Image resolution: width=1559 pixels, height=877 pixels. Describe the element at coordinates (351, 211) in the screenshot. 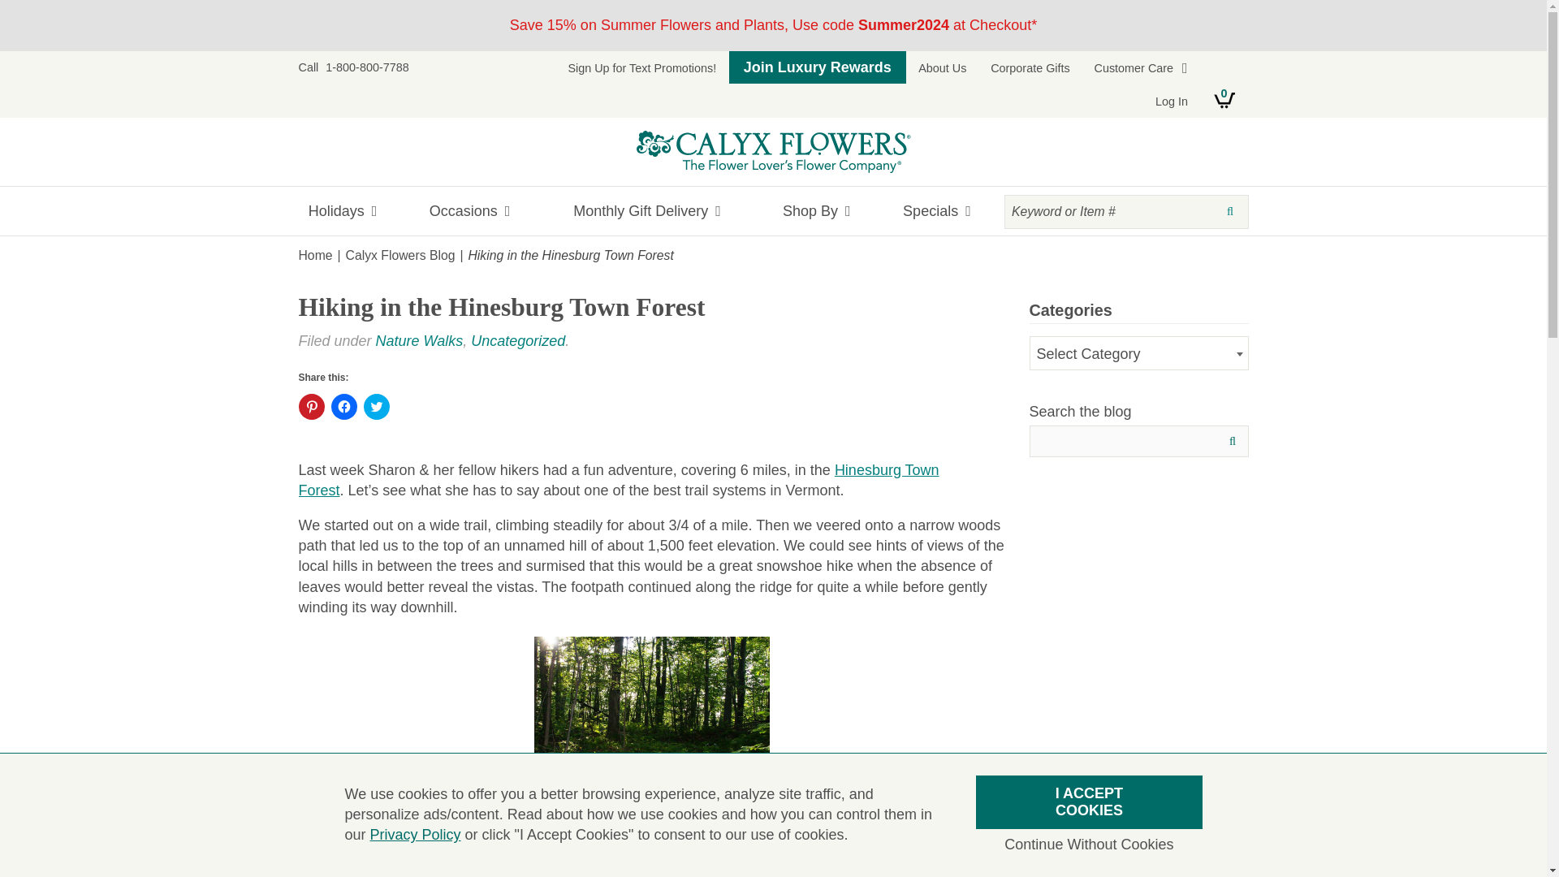

I see `Holidays` at that location.